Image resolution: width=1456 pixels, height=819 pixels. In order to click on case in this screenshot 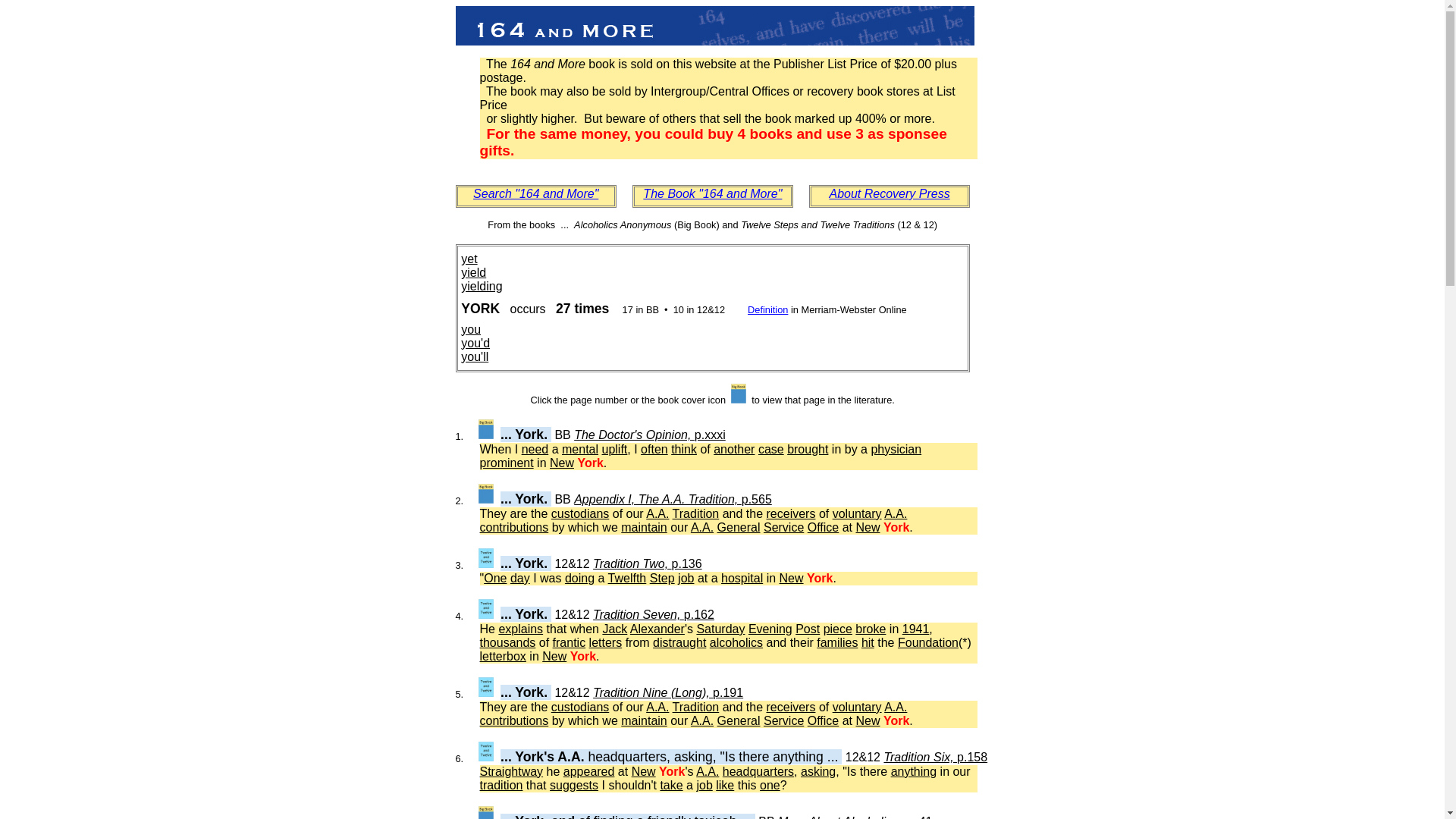, I will do `click(771, 449)`.